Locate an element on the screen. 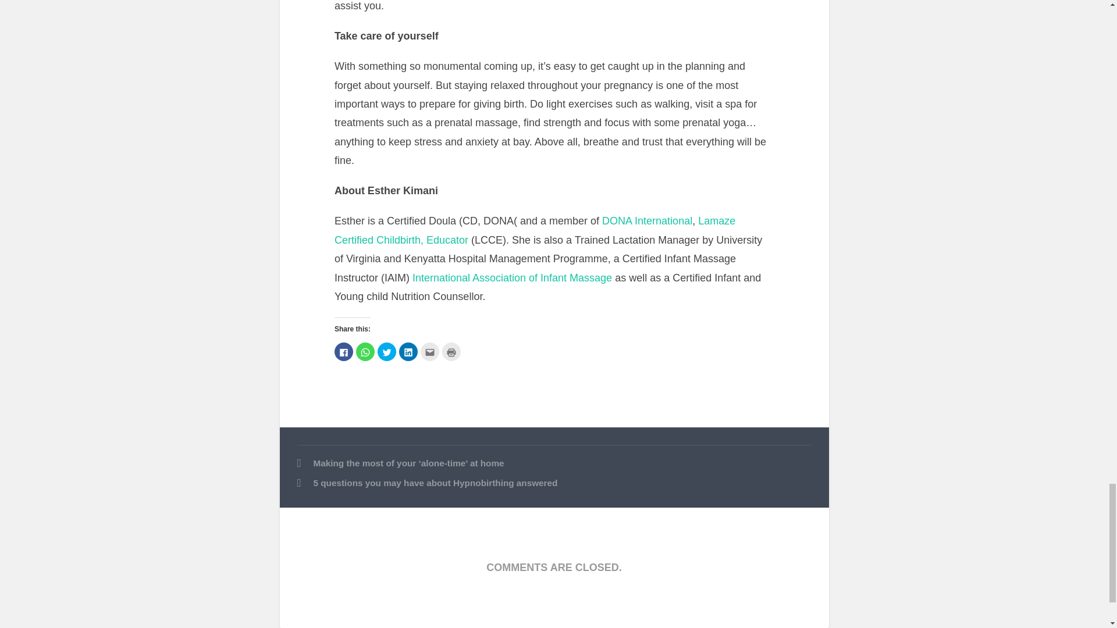 The width and height of the screenshot is (1117, 628). 5 questions you may have about Hypnobirthing answered is located at coordinates (554, 483).